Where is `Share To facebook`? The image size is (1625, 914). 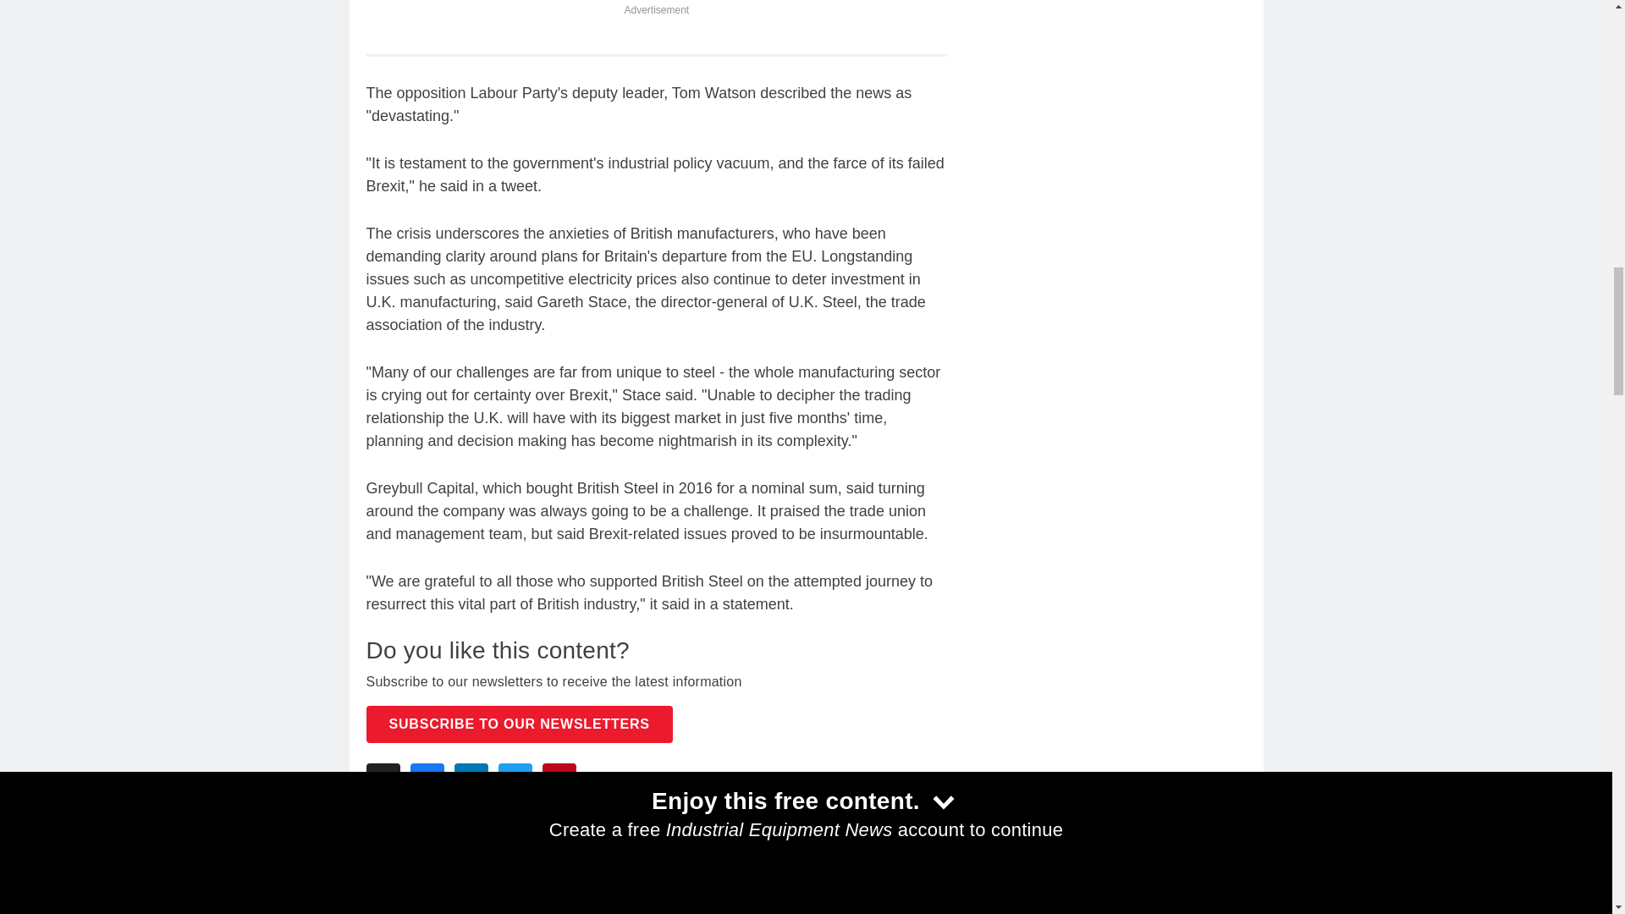 Share To facebook is located at coordinates (427, 779).